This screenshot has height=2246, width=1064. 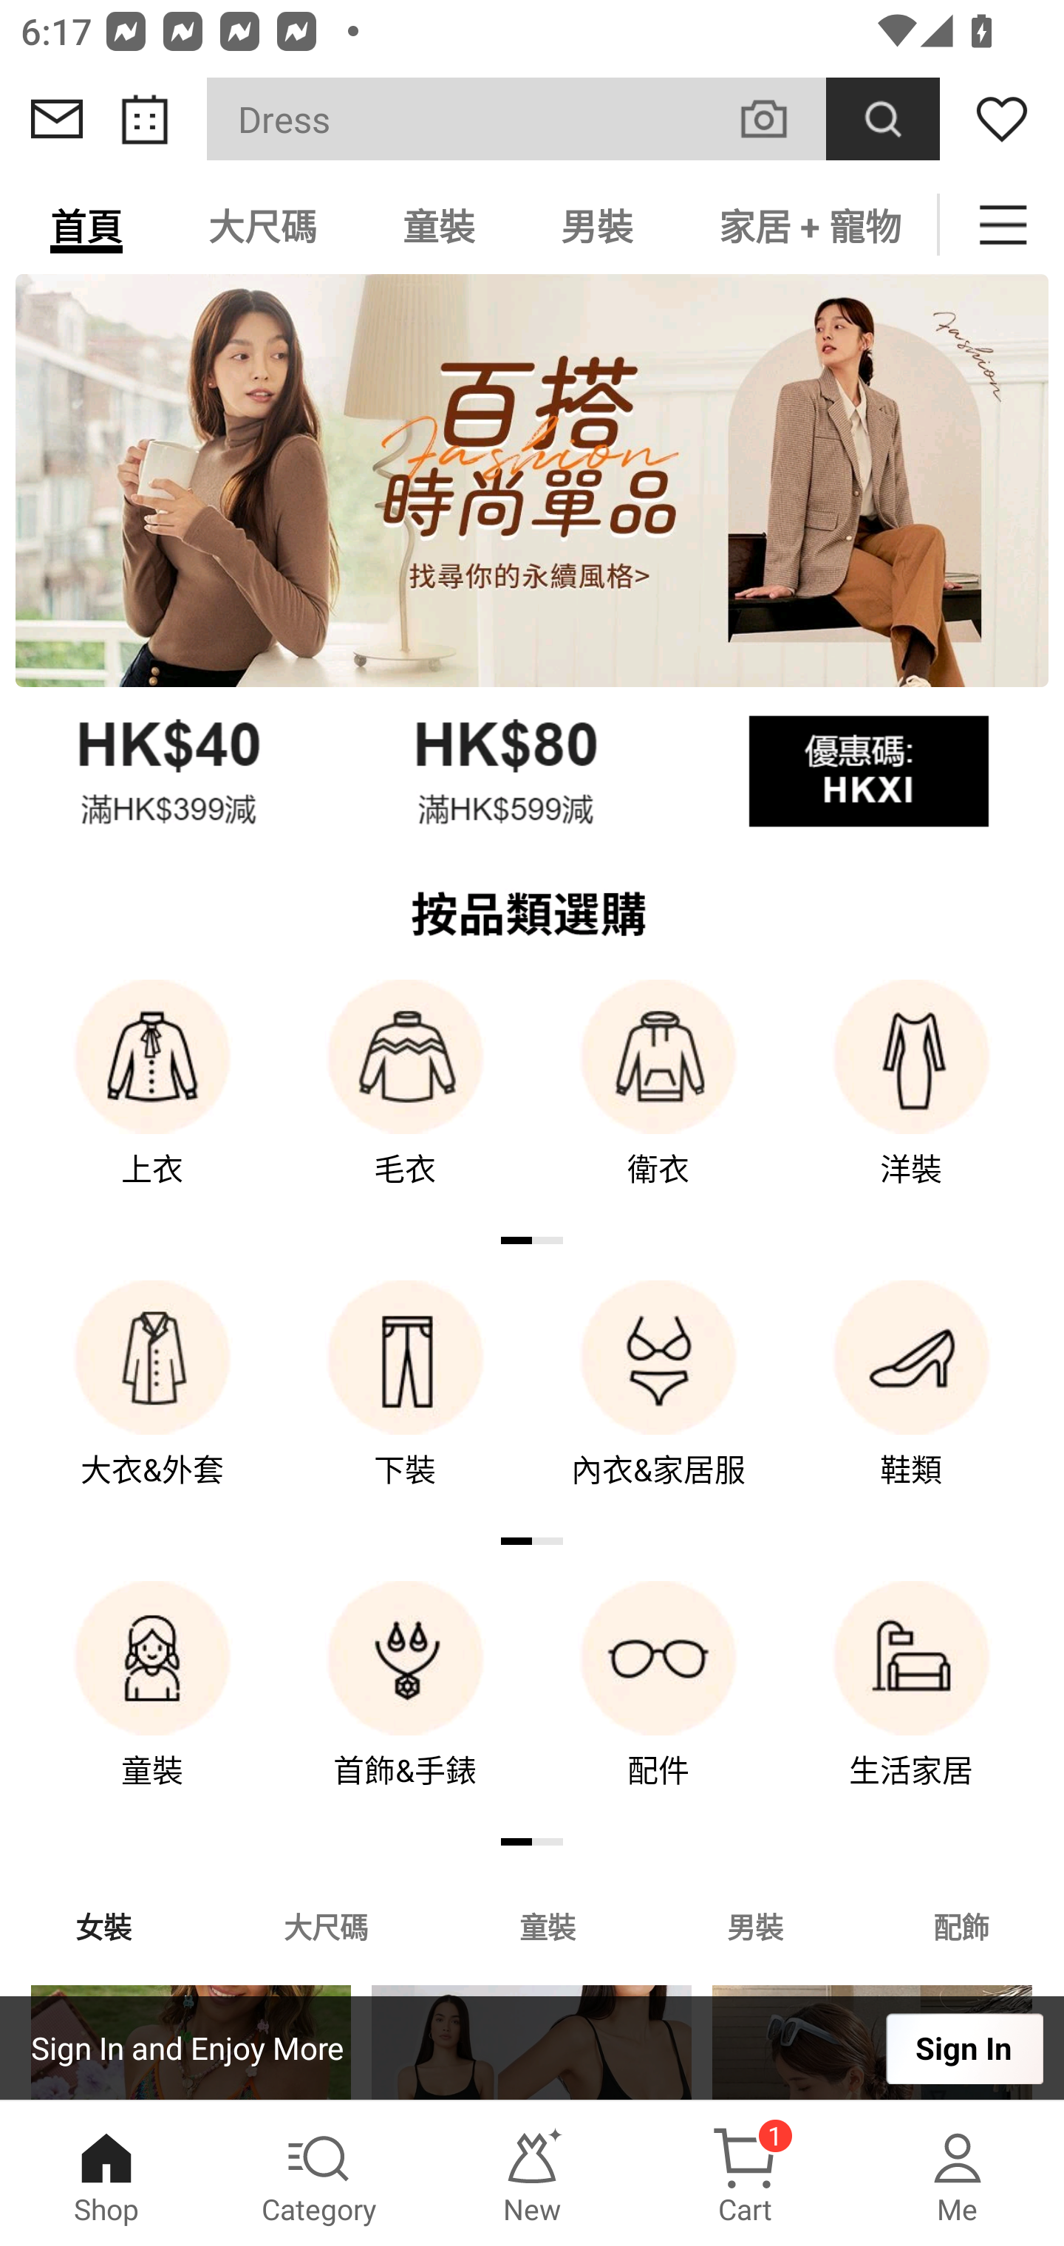 I want to click on 童裝, so click(x=439, y=225).